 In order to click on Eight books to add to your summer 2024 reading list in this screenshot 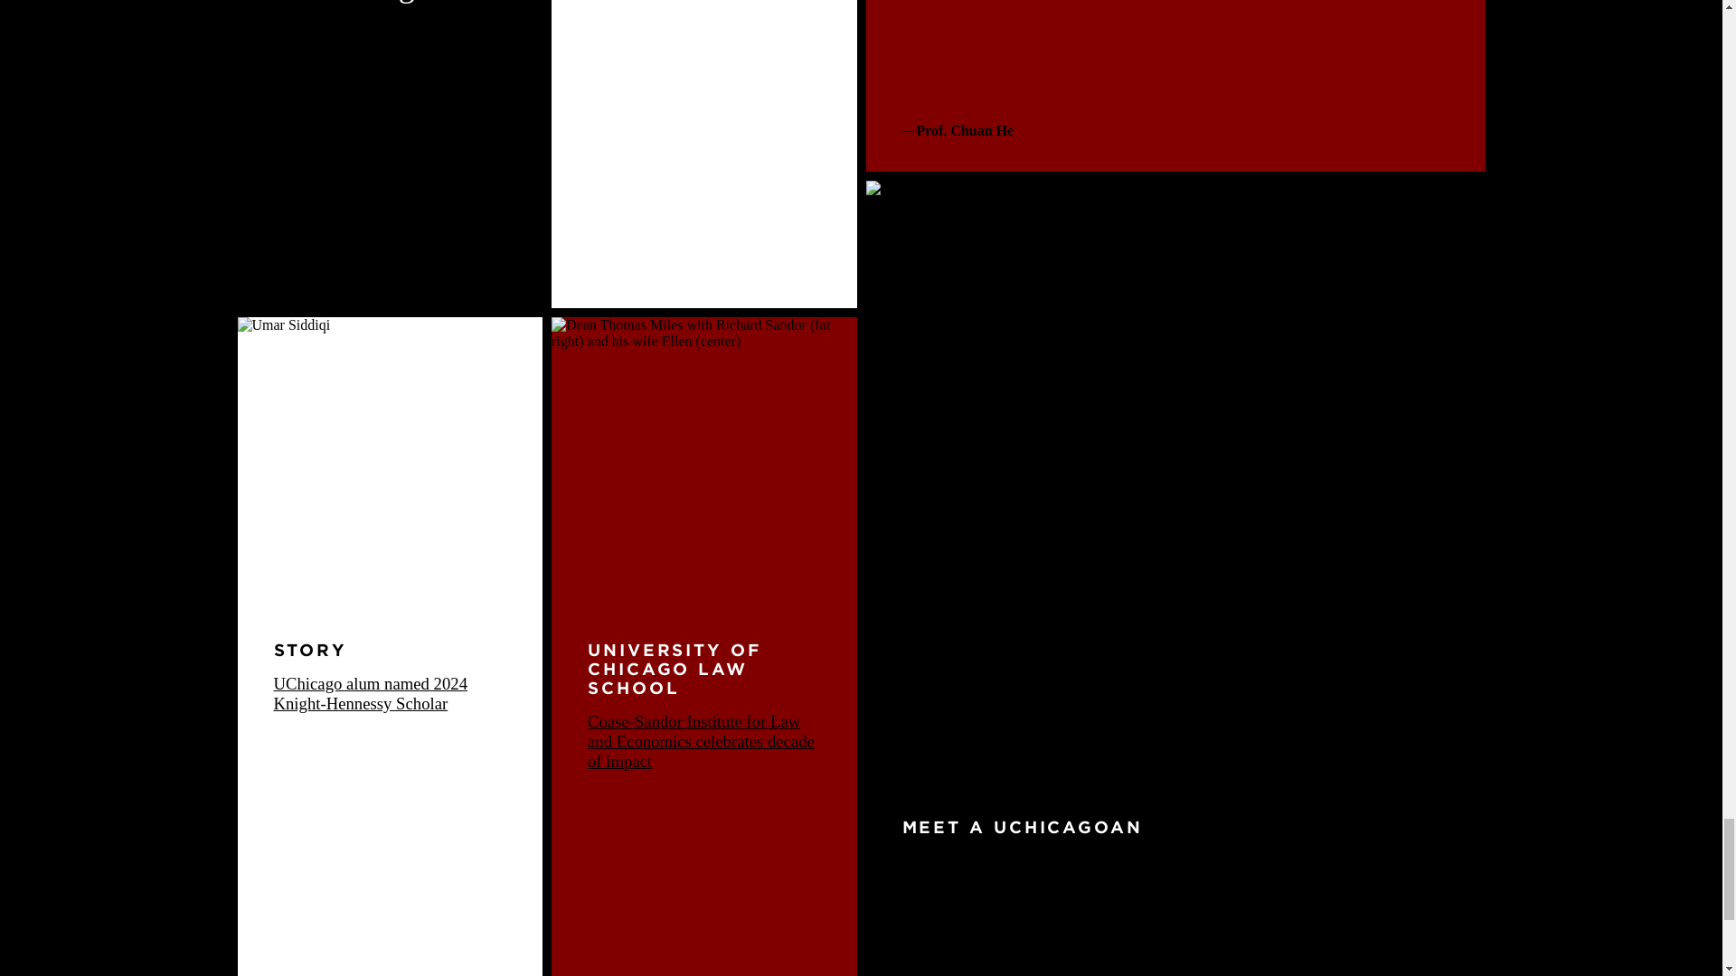, I will do `click(389, 2)`.